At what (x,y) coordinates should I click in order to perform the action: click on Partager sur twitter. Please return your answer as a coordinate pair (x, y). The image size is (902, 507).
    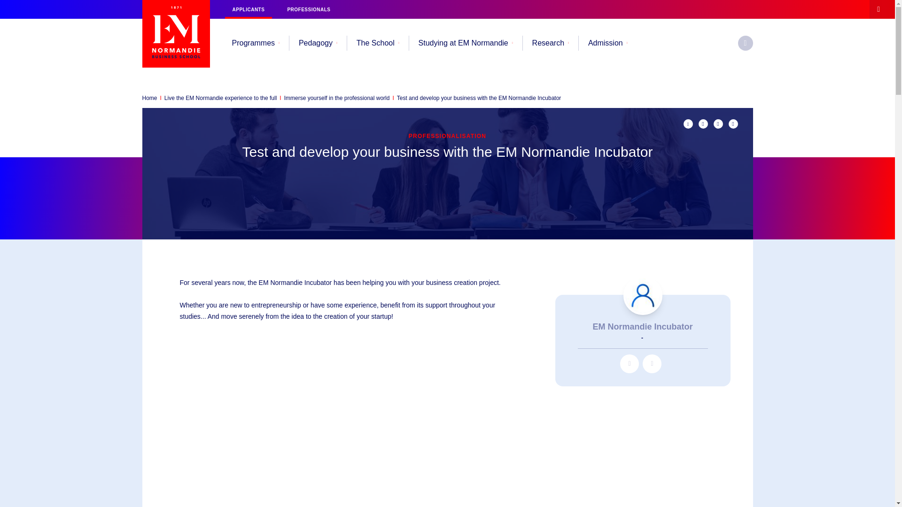
    Looking at the image, I should click on (703, 124).